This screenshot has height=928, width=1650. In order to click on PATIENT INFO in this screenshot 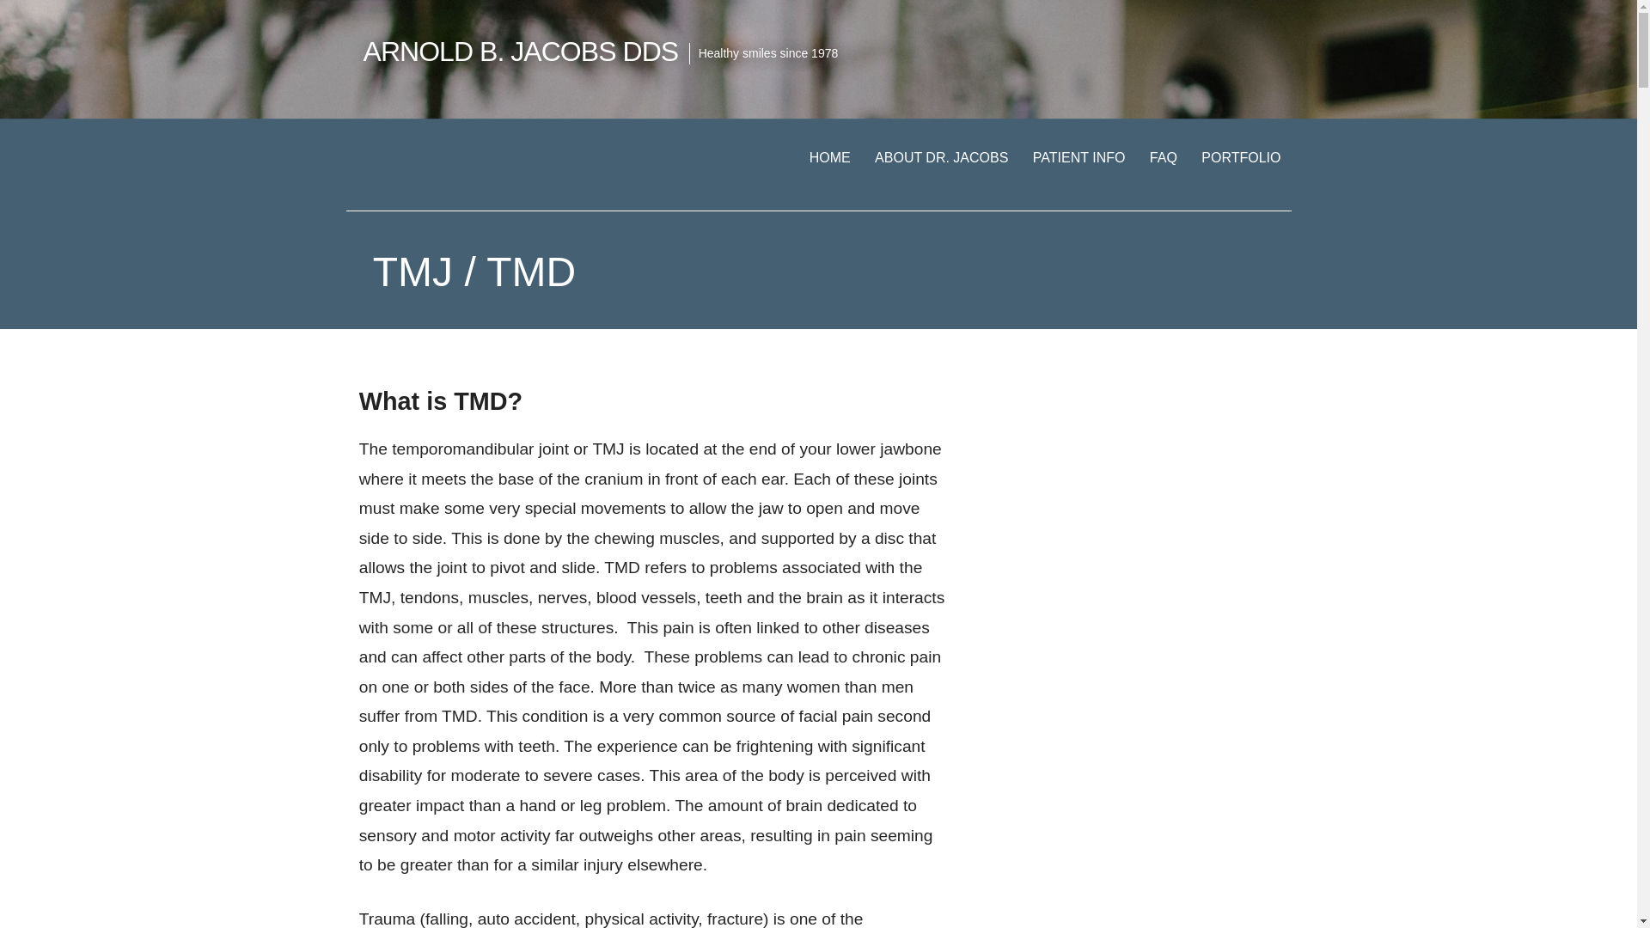, I will do `click(1079, 157)`.